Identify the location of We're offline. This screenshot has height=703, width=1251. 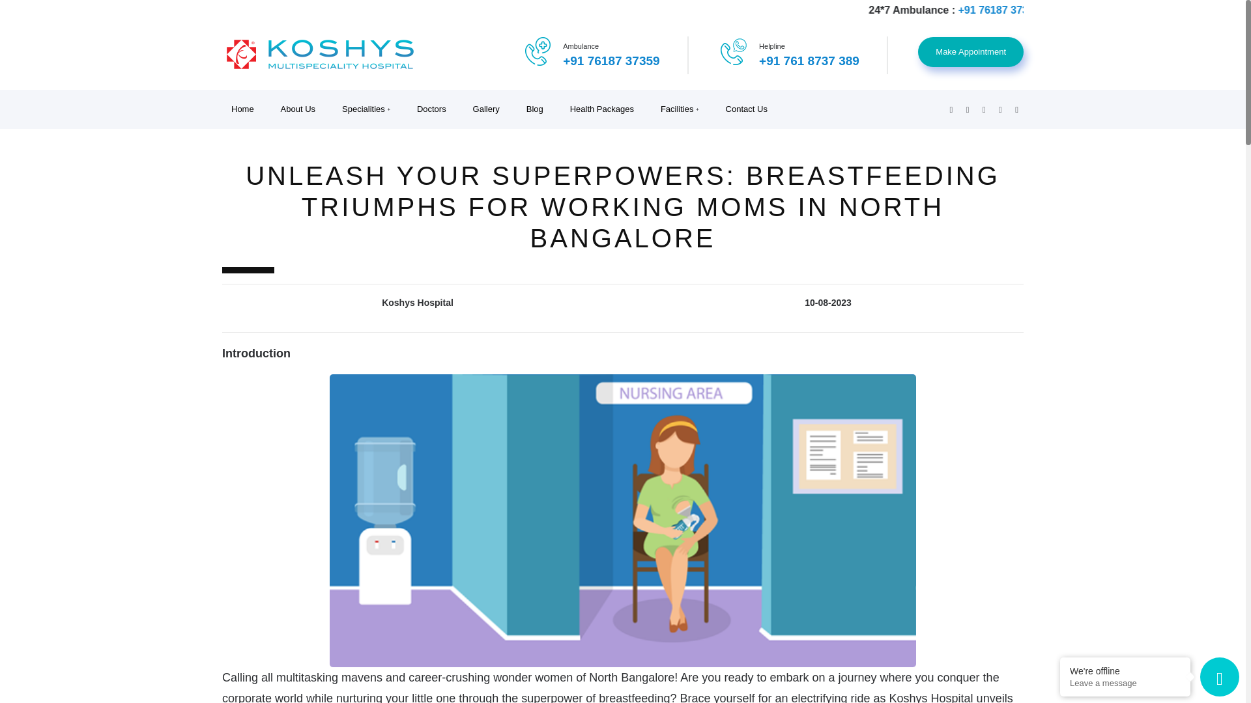
(1125, 670).